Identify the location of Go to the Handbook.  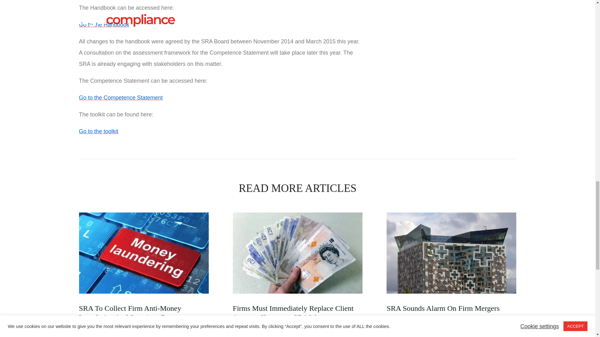
(104, 24).